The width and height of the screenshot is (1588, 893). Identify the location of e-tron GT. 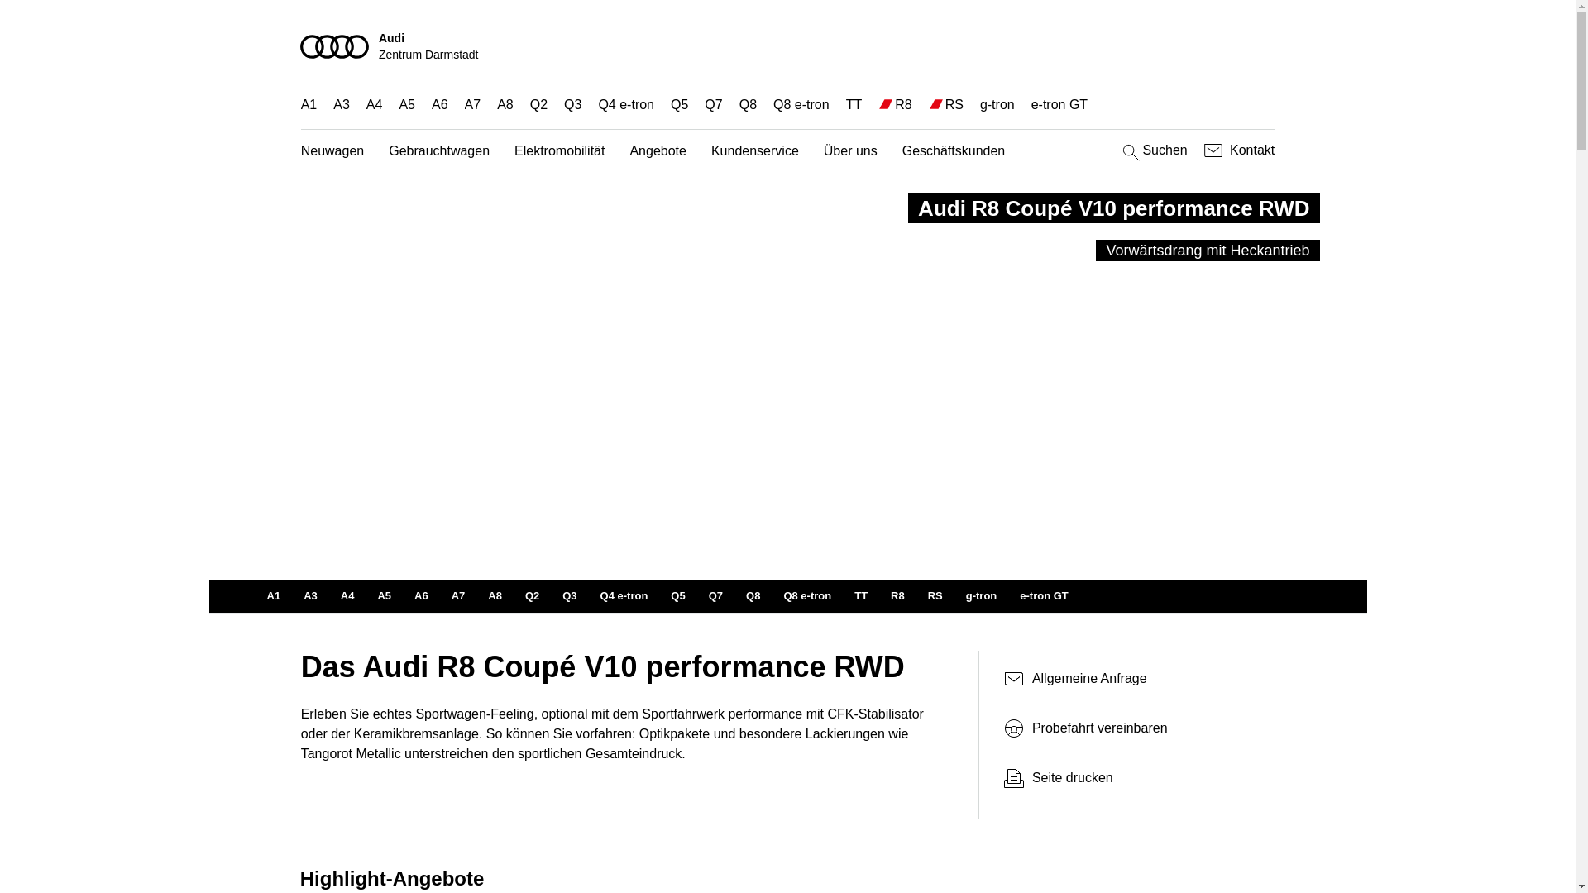
(1059, 104).